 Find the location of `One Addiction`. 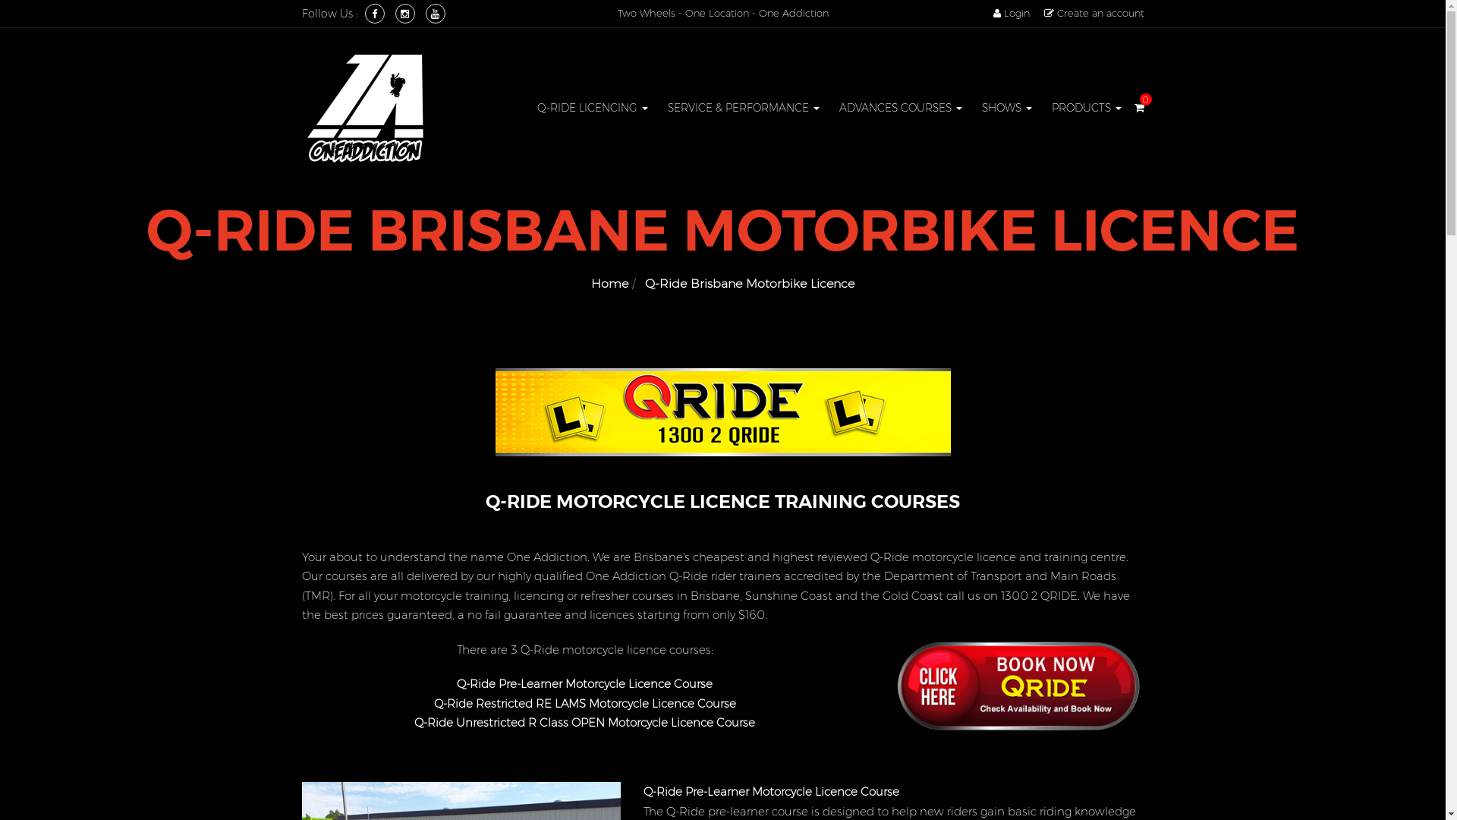

One Addiction is located at coordinates (367, 107).